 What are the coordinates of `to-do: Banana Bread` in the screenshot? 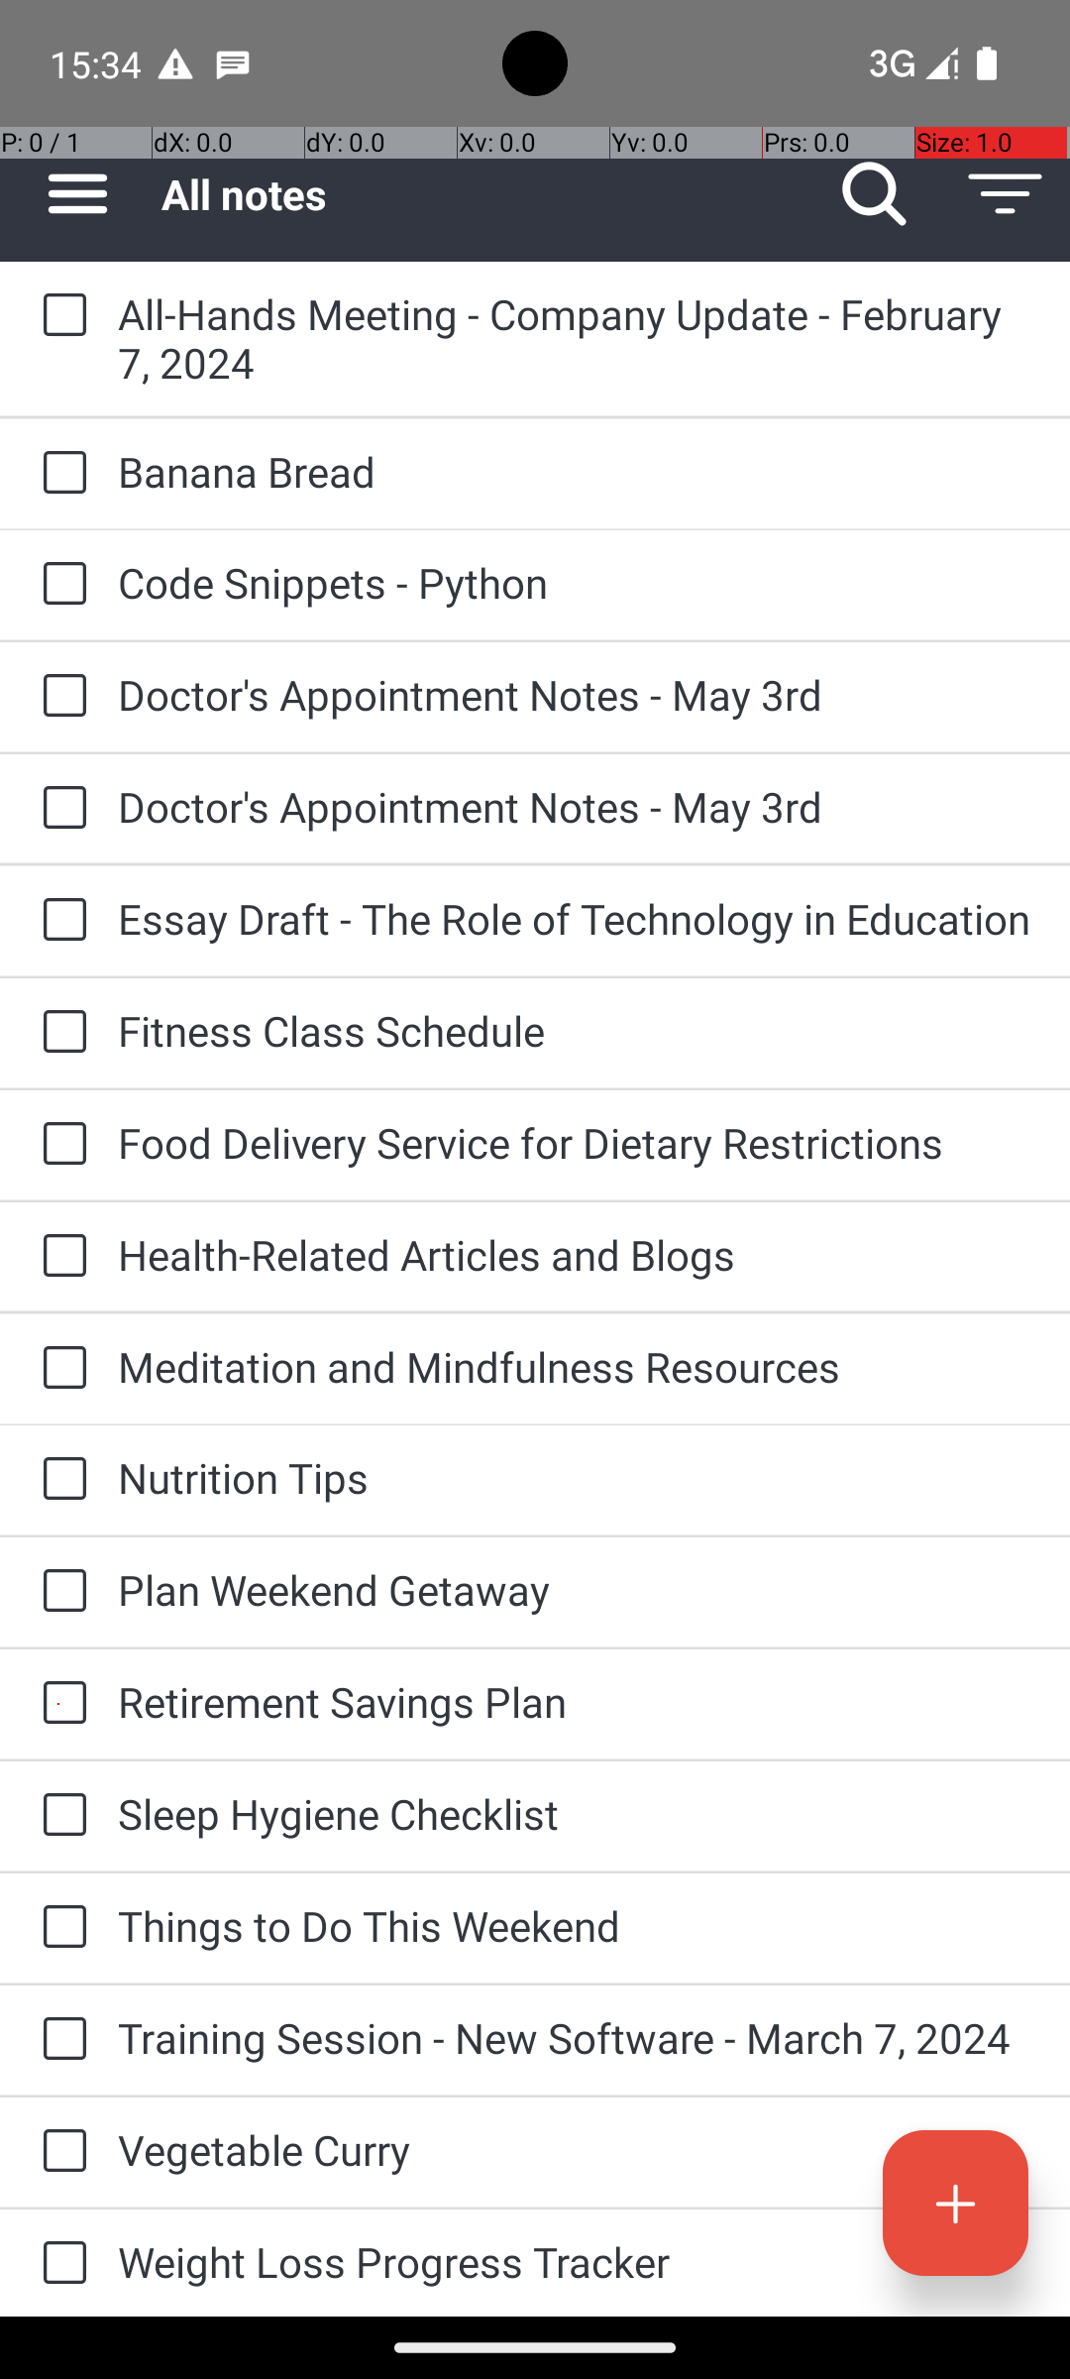 It's located at (59, 474).